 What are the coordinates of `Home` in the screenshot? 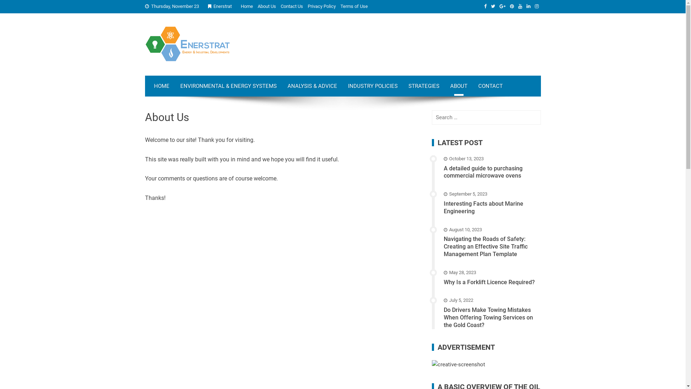 It's located at (247, 6).